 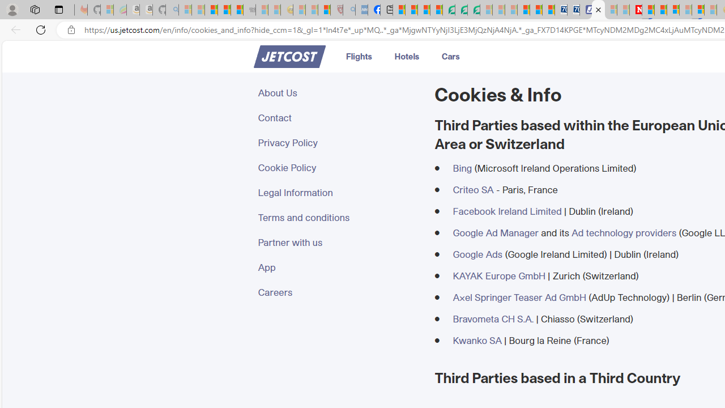 What do you see at coordinates (339, 118) in the screenshot?
I see `Contact` at bounding box center [339, 118].